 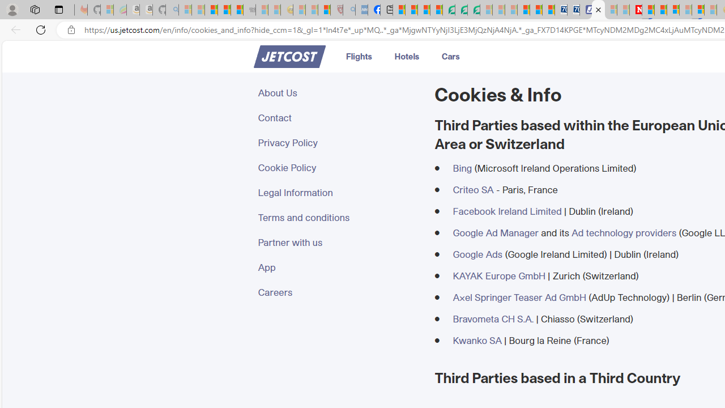 What do you see at coordinates (339, 118) in the screenshot?
I see `Contact` at bounding box center [339, 118].